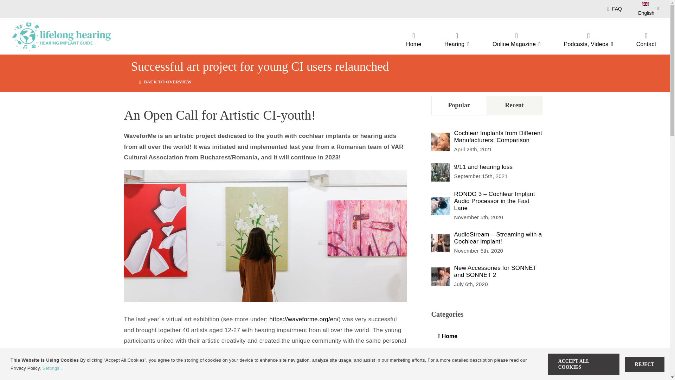 The image size is (675, 380). Describe the element at coordinates (646, 41) in the screenshot. I see `Contact` at that location.